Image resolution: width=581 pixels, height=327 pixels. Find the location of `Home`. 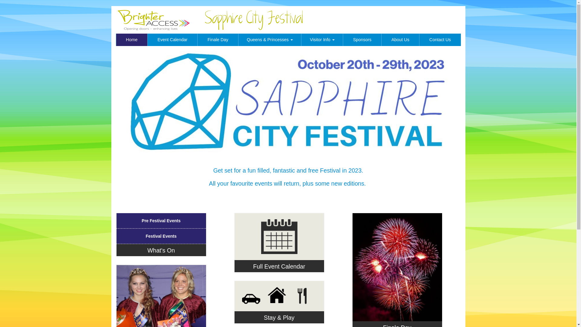

Home is located at coordinates (131, 40).